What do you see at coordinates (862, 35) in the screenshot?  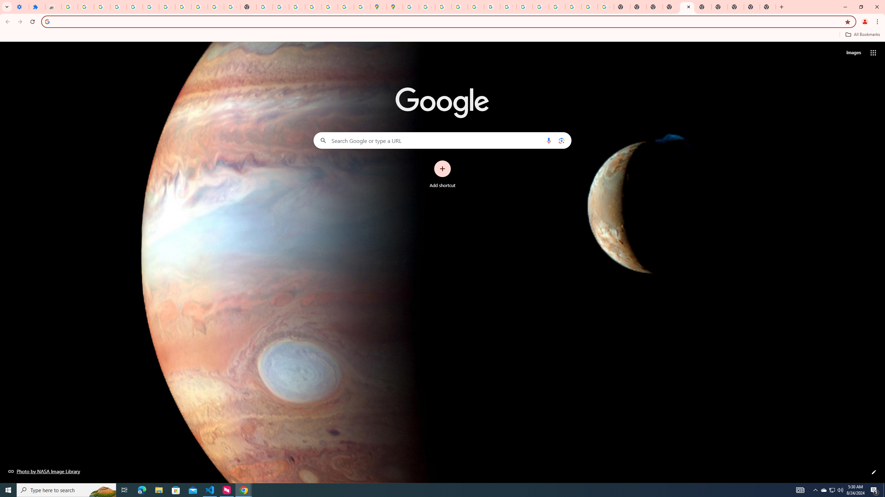 I see `All Bookmarks` at bounding box center [862, 35].